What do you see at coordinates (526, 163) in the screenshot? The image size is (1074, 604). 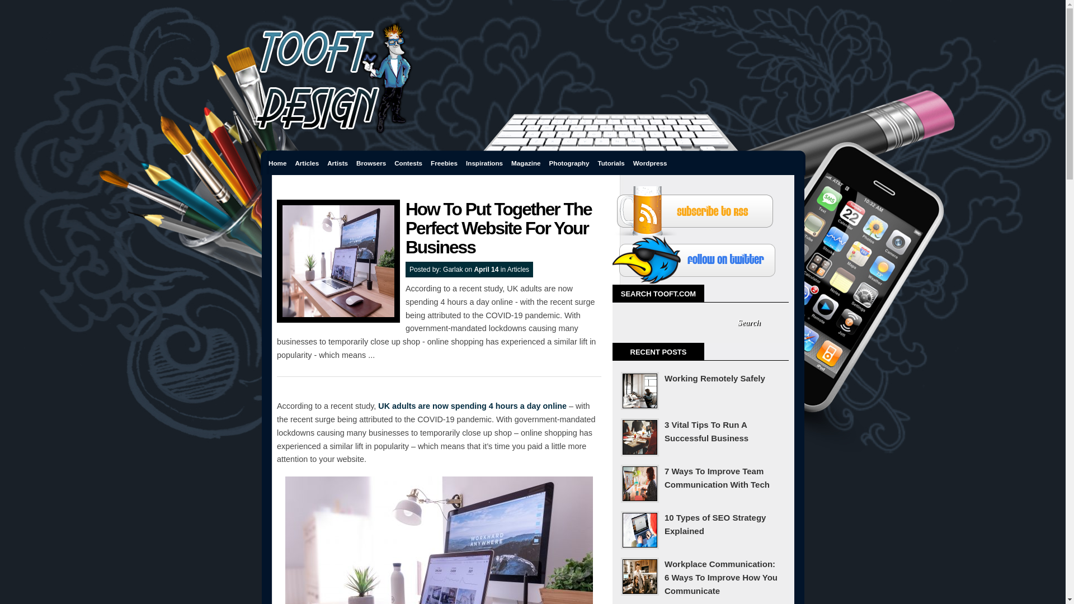 I see `Magazine` at bounding box center [526, 163].